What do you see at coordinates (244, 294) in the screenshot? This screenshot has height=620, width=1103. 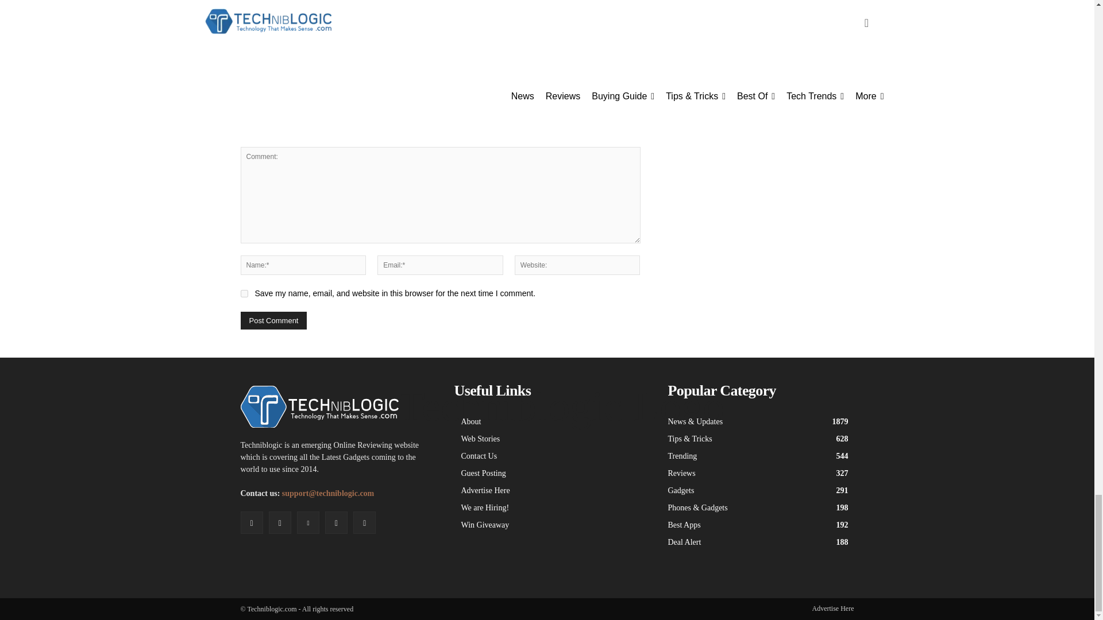 I see `yes` at bounding box center [244, 294].